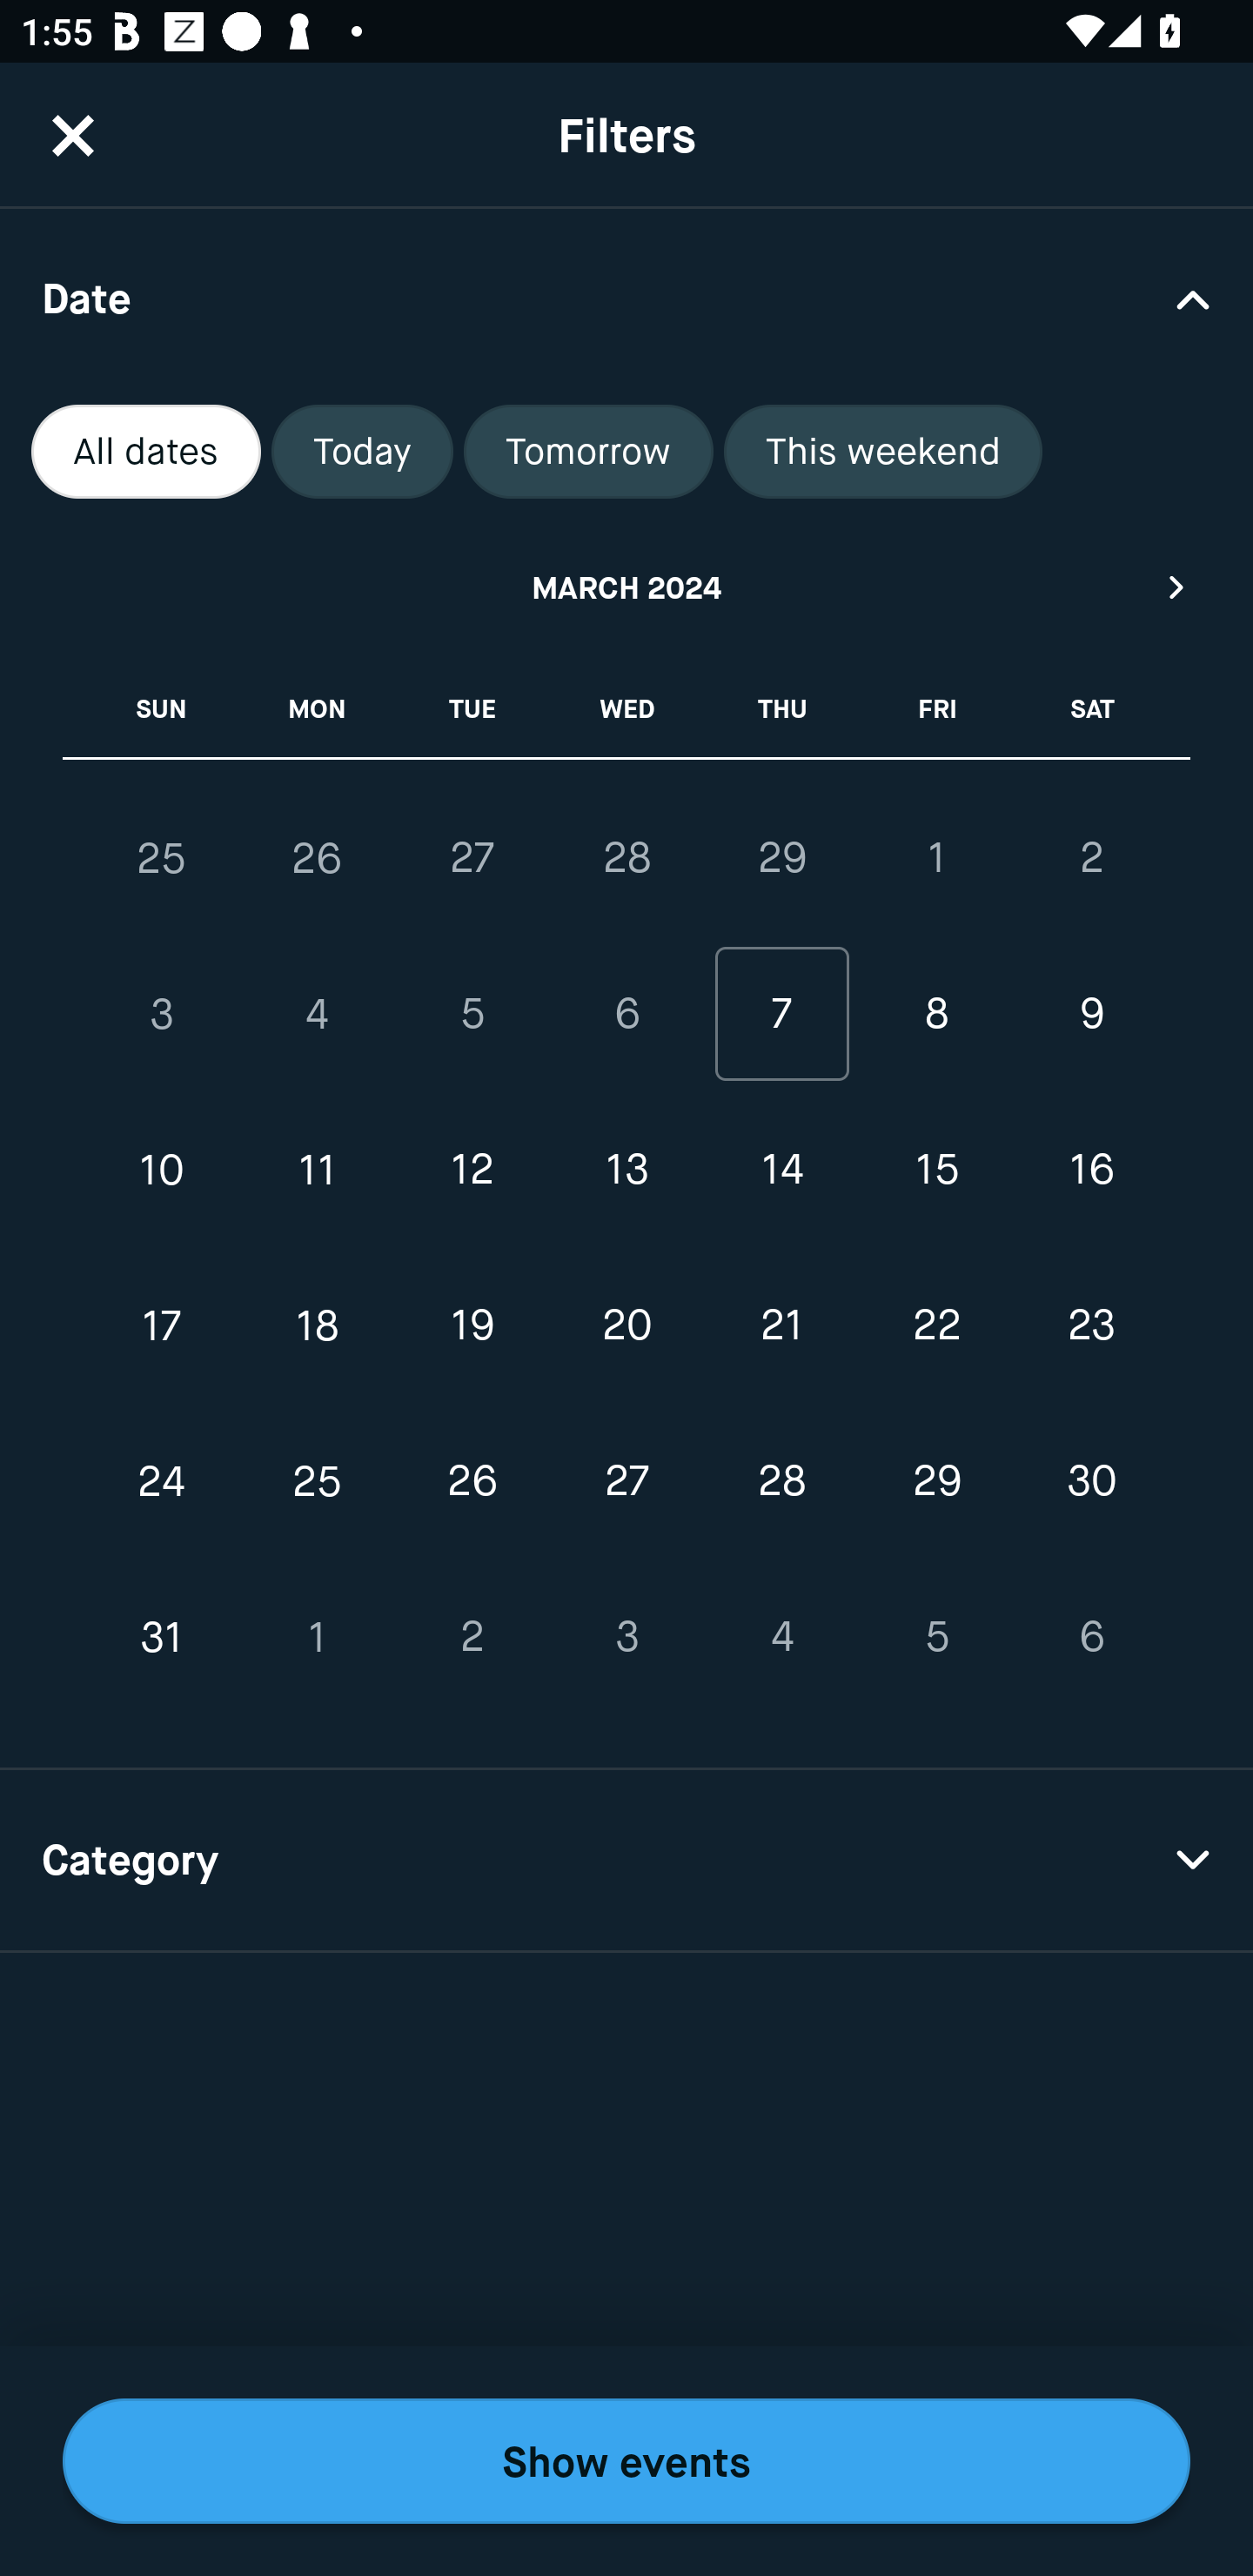 The width and height of the screenshot is (1253, 2576). What do you see at coordinates (588, 452) in the screenshot?
I see `Tomorrow` at bounding box center [588, 452].